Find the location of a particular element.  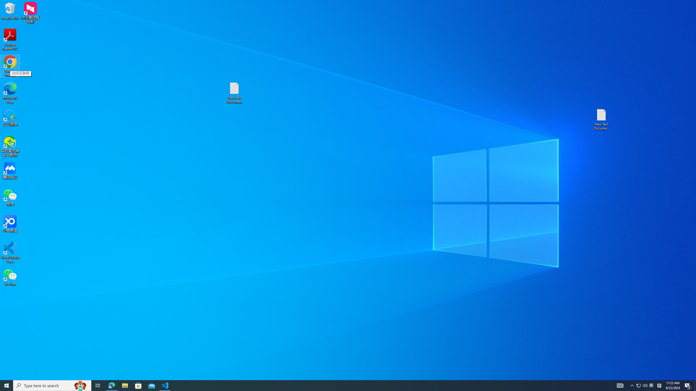

Type here to search is located at coordinates (52, 386).